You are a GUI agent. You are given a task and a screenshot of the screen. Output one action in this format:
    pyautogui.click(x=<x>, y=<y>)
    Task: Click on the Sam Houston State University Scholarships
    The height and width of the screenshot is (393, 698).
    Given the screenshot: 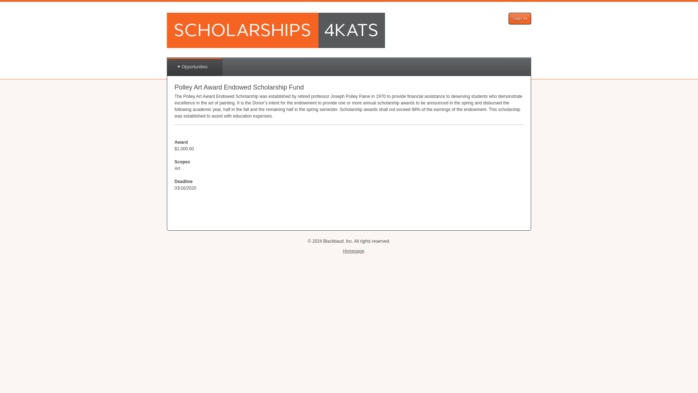 What is the action you would take?
    pyautogui.click(x=276, y=30)
    